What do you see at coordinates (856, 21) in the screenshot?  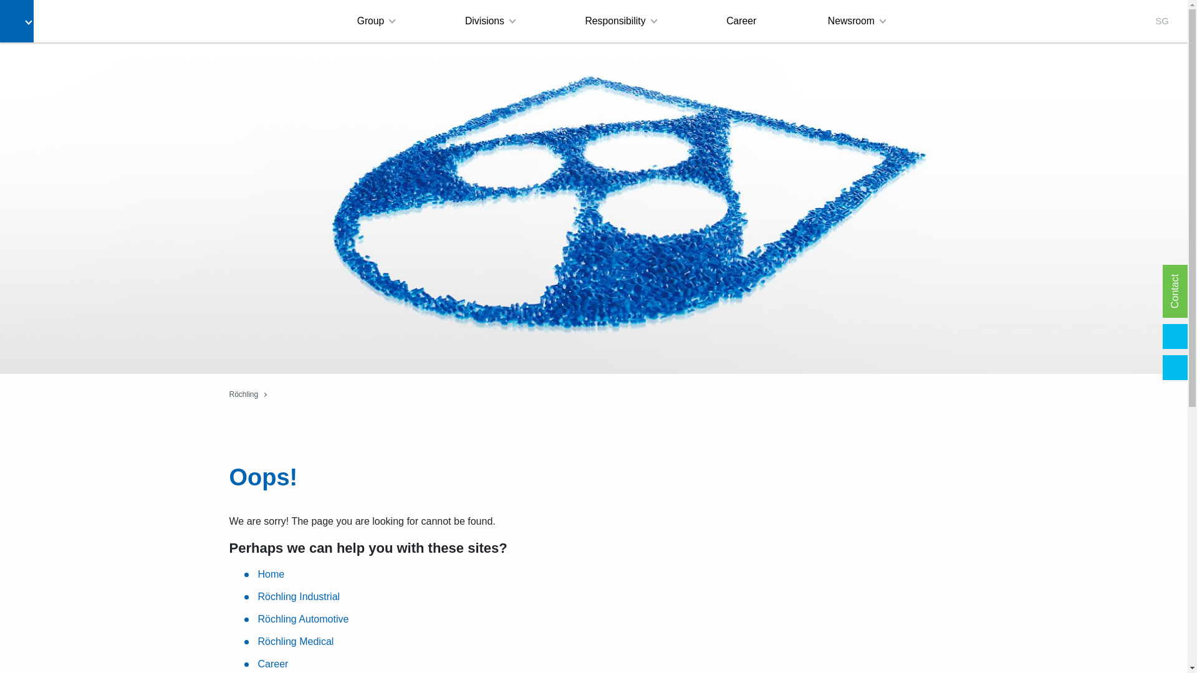 I see `Newsroom` at bounding box center [856, 21].